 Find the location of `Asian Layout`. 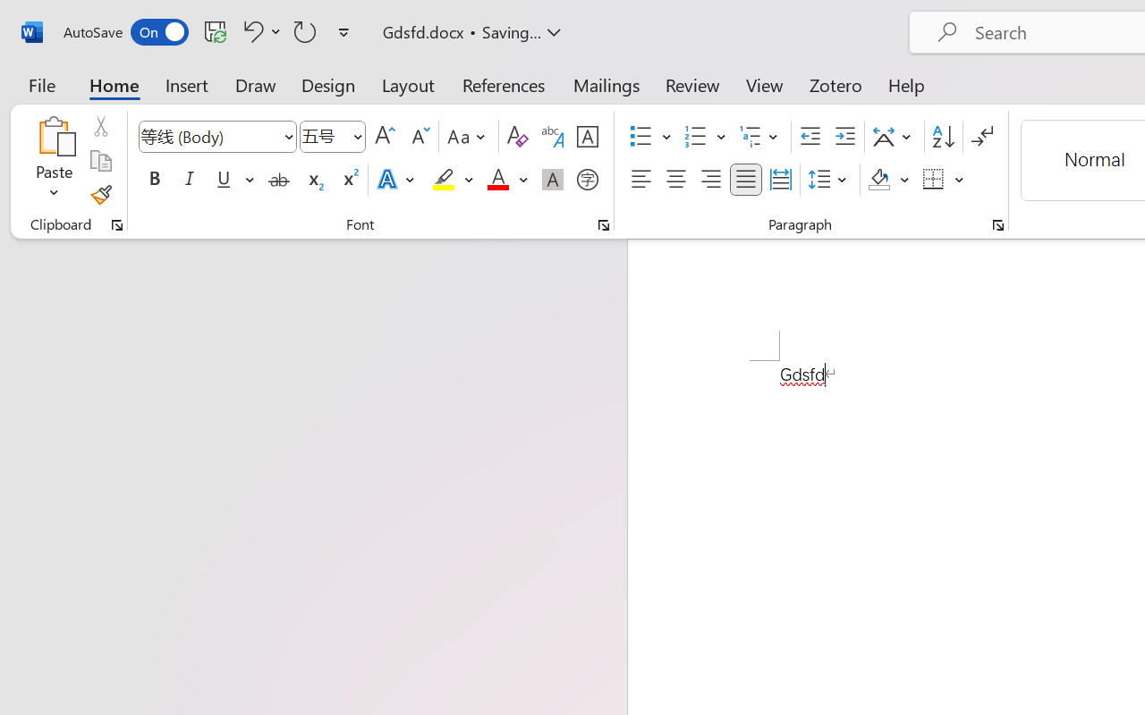

Asian Layout is located at coordinates (895, 137).